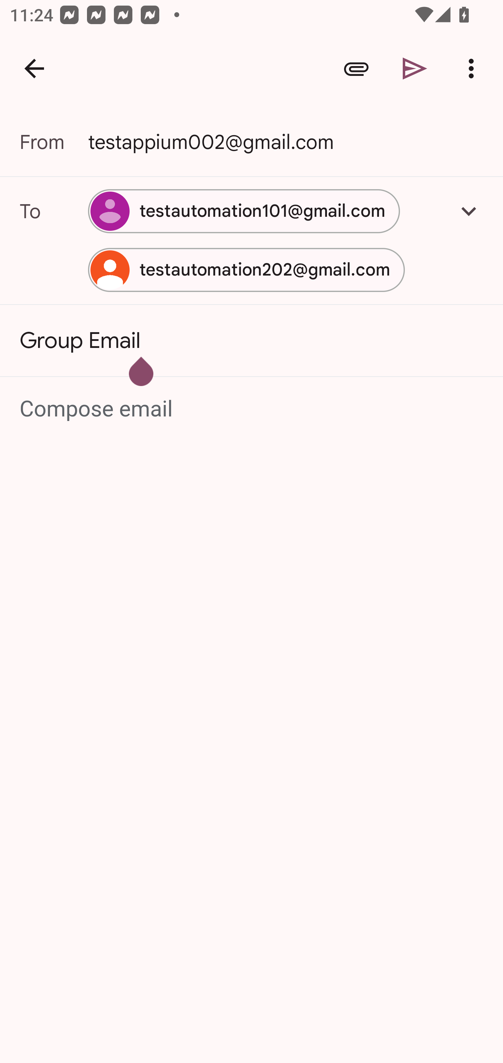 The image size is (503, 1063). I want to click on Attach file, so click(356, 69).